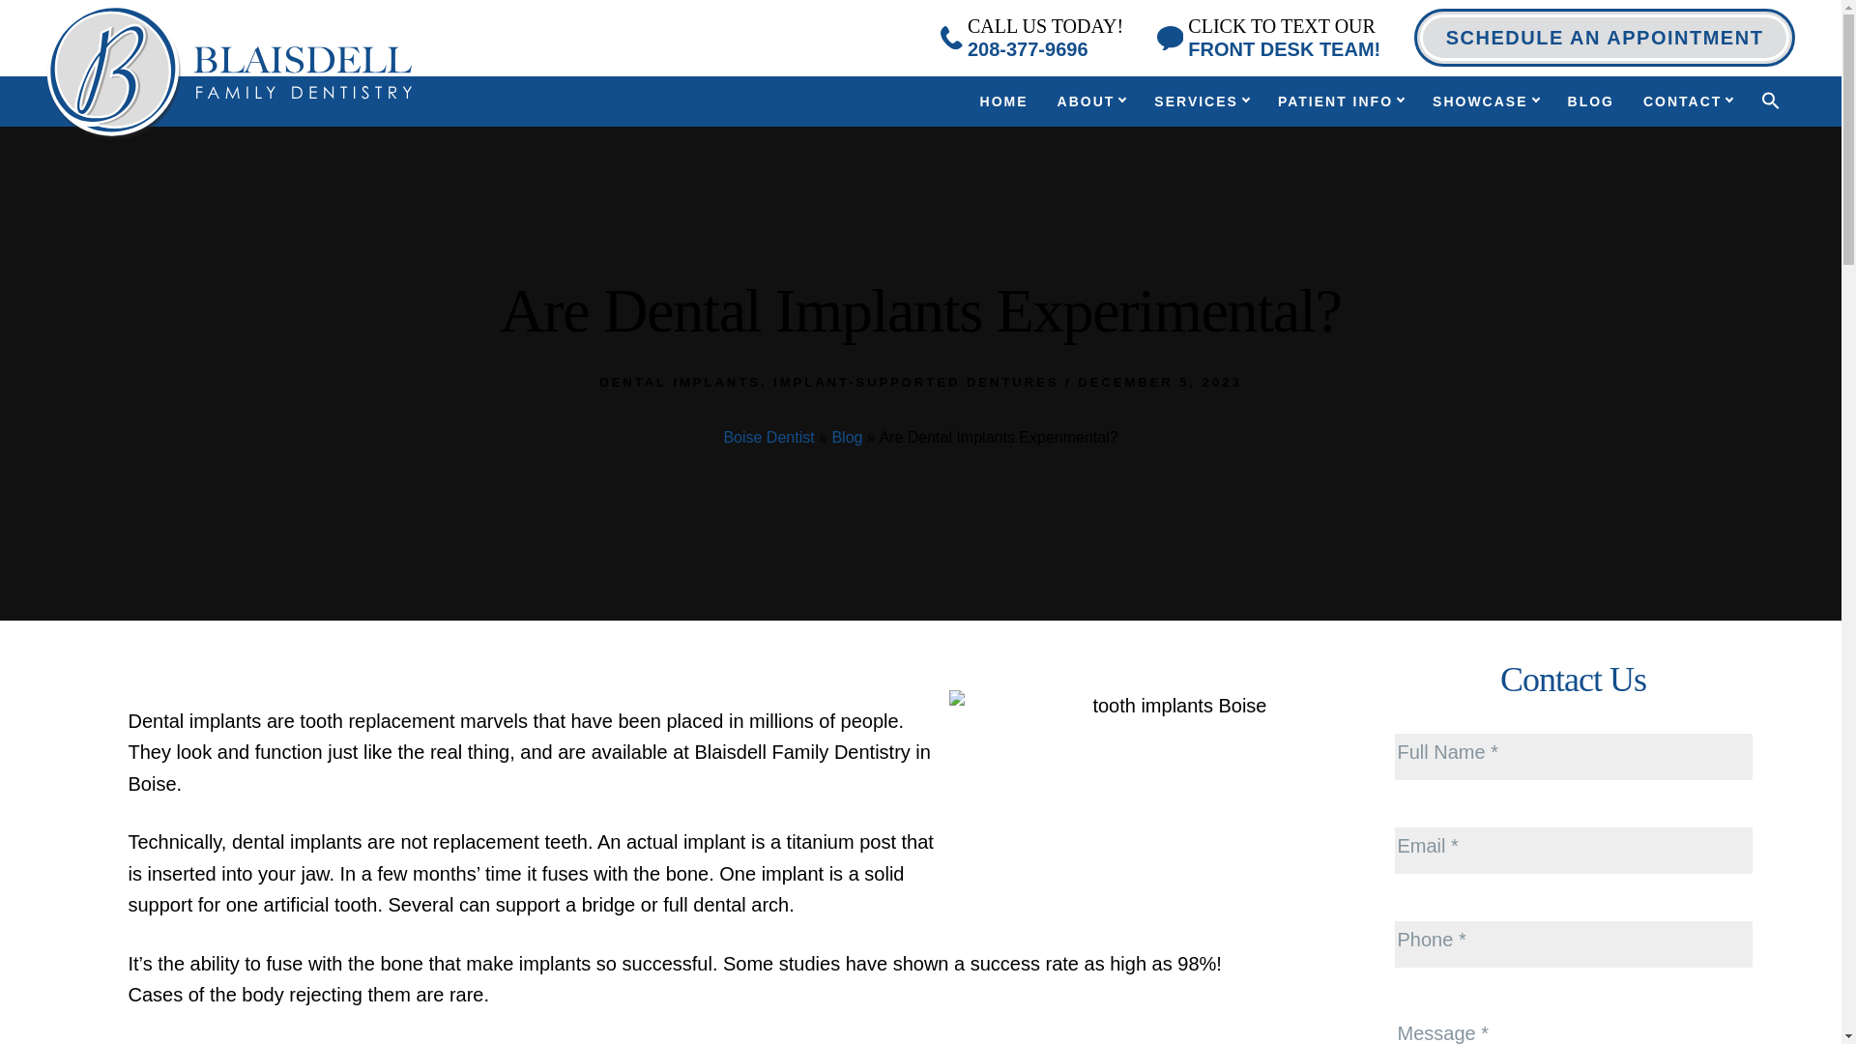 The height and width of the screenshot is (1044, 1856). Describe the element at coordinates (1201, 101) in the screenshot. I see `ABOUT` at that location.